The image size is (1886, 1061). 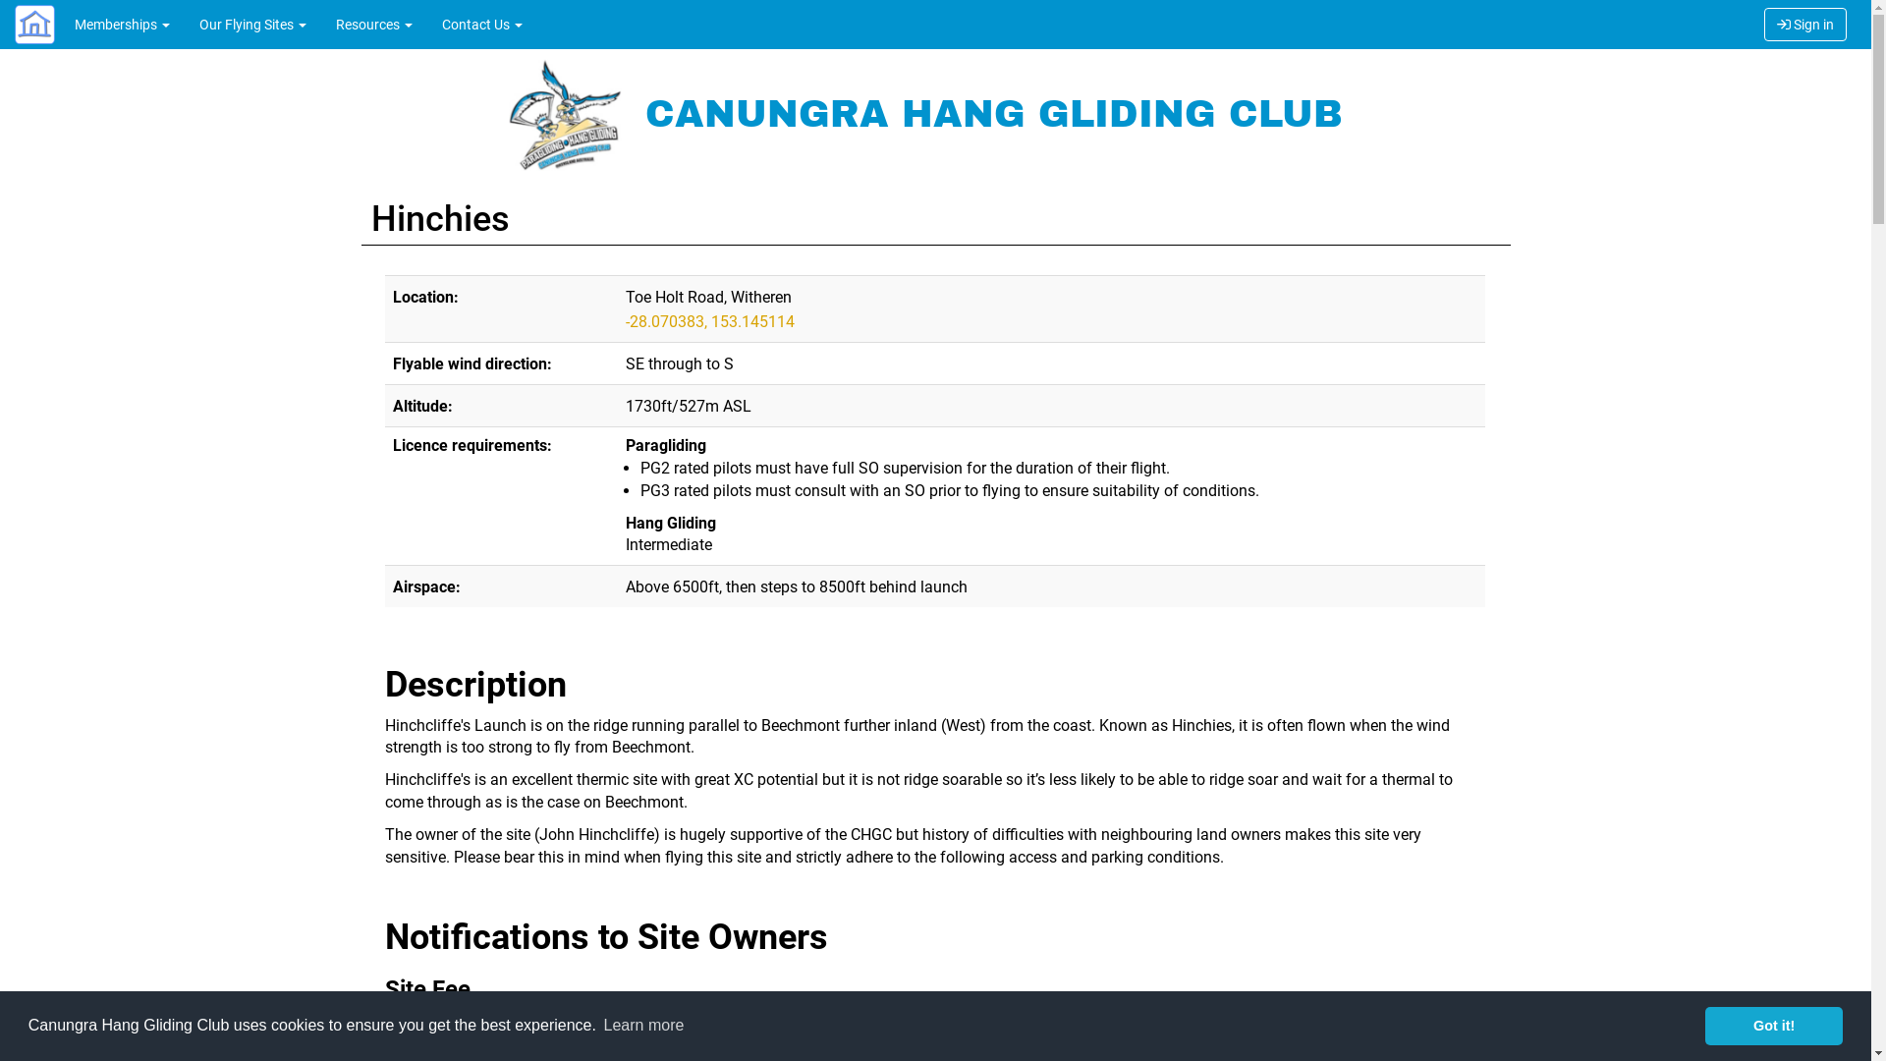 What do you see at coordinates (1805, 25) in the screenshot?
I see `Sign in` at bounding box center [1805, 25].